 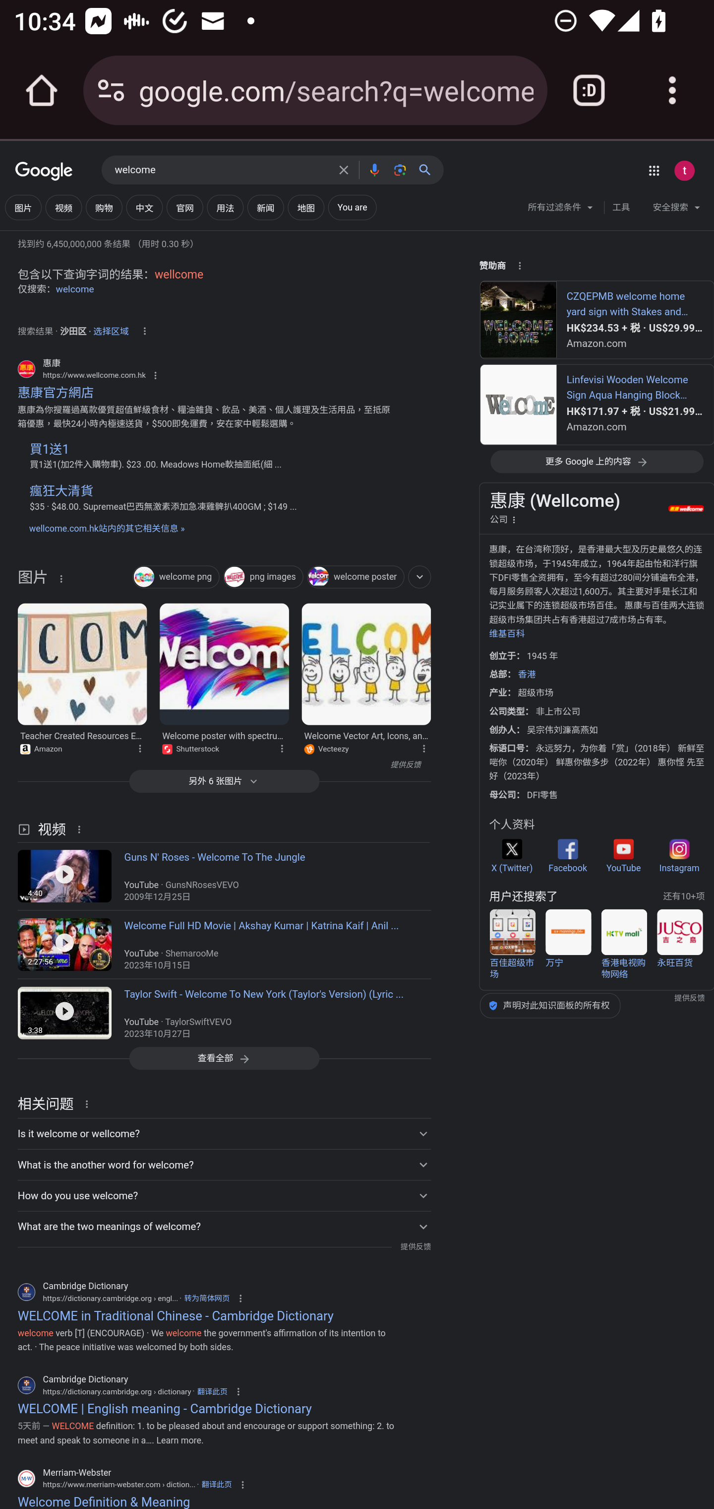 I want to click on 关于这条结果的详细信息, so click(x=60, y=579).